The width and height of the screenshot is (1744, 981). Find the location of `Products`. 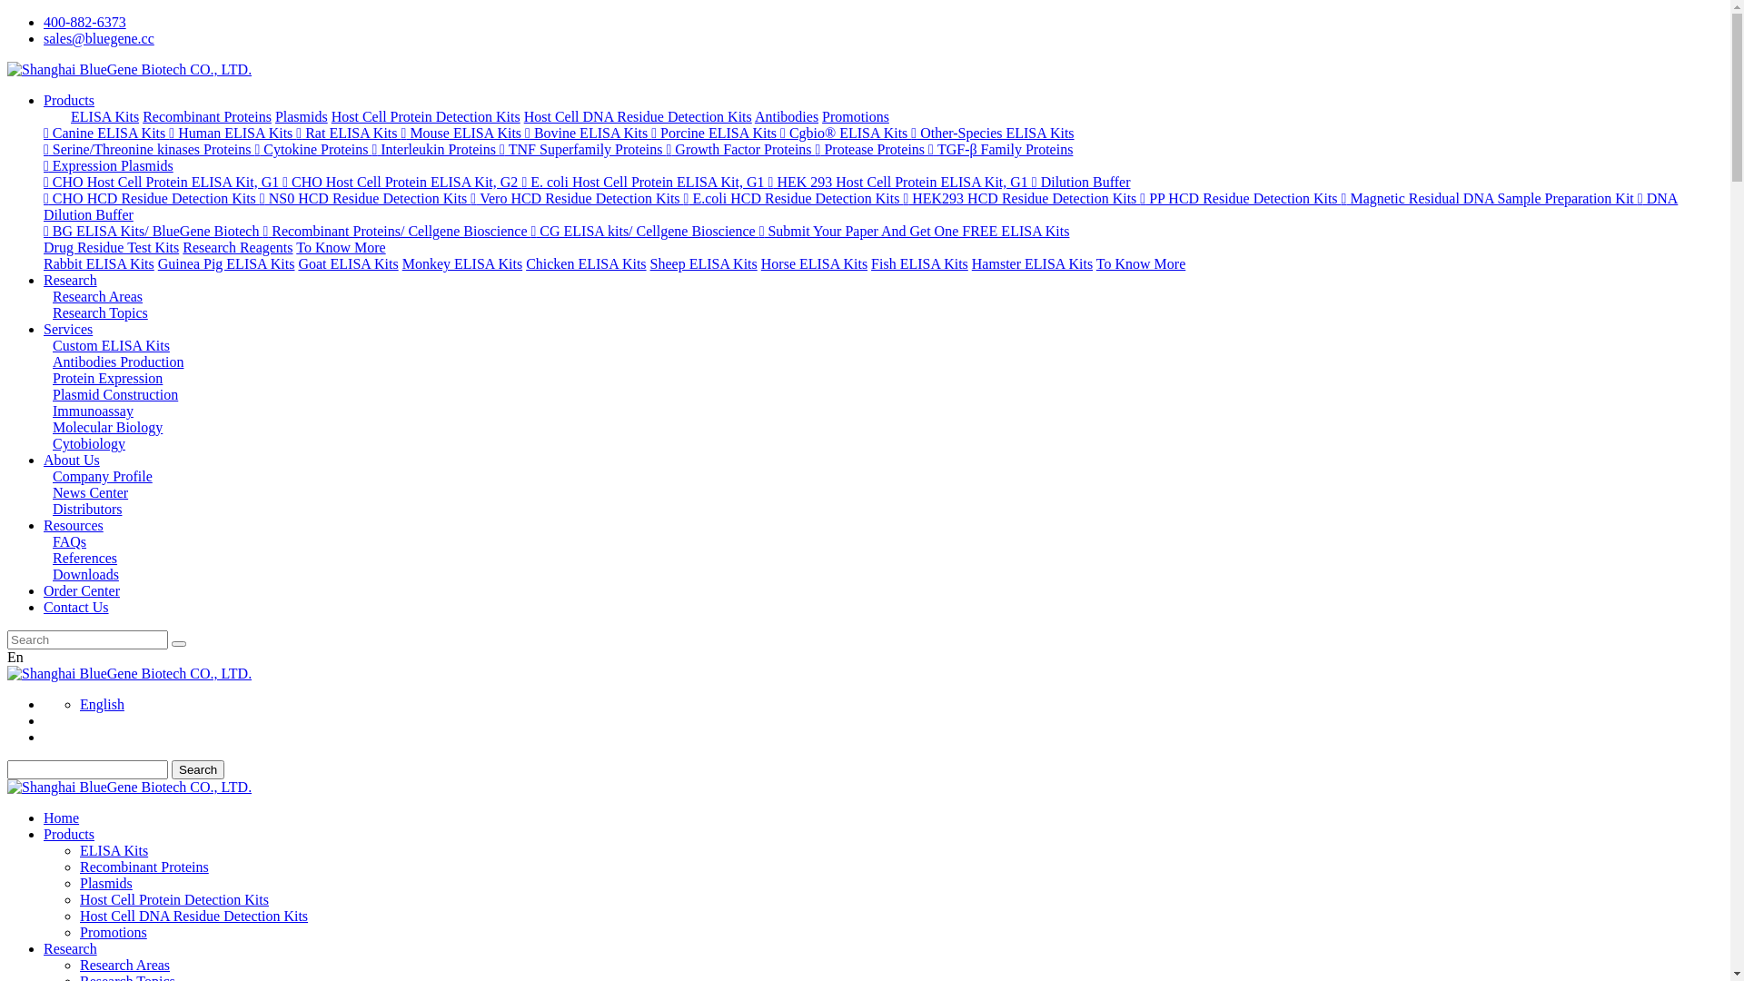

Products is located at coordinates (69, 100).